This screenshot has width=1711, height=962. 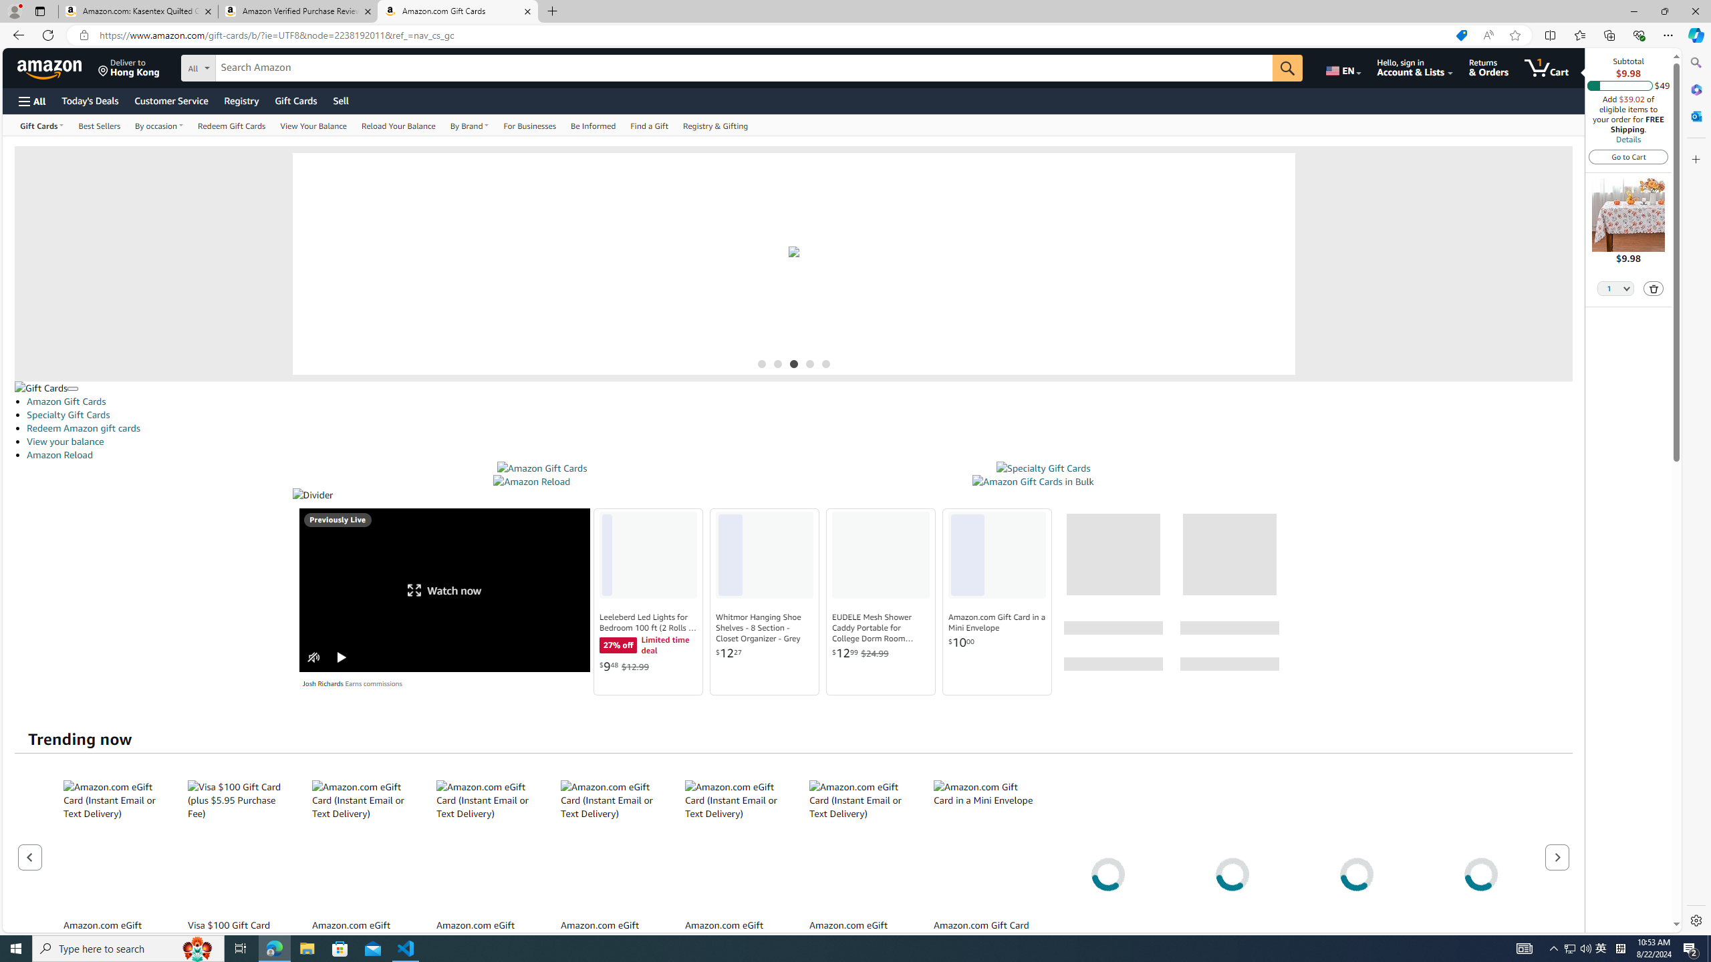 What do you see at coordinates (592, 125) in the screenshot?
I see `Be Informed` at bounding box center [592, 125].